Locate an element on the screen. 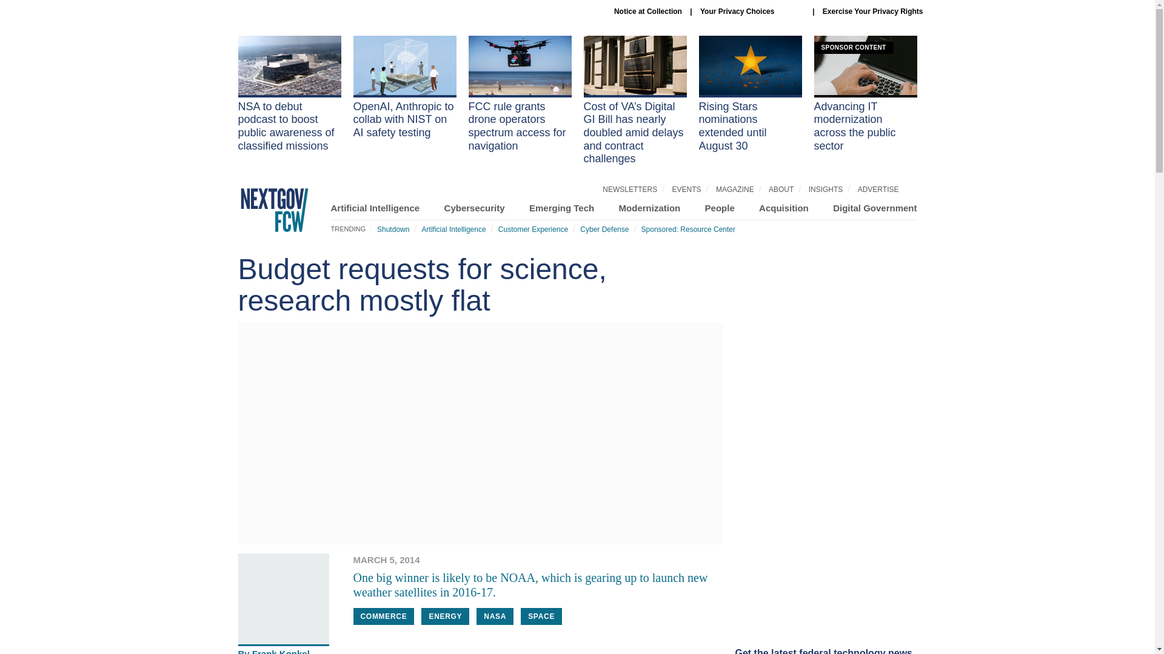  Modernization is located at coordinates (650, 208).